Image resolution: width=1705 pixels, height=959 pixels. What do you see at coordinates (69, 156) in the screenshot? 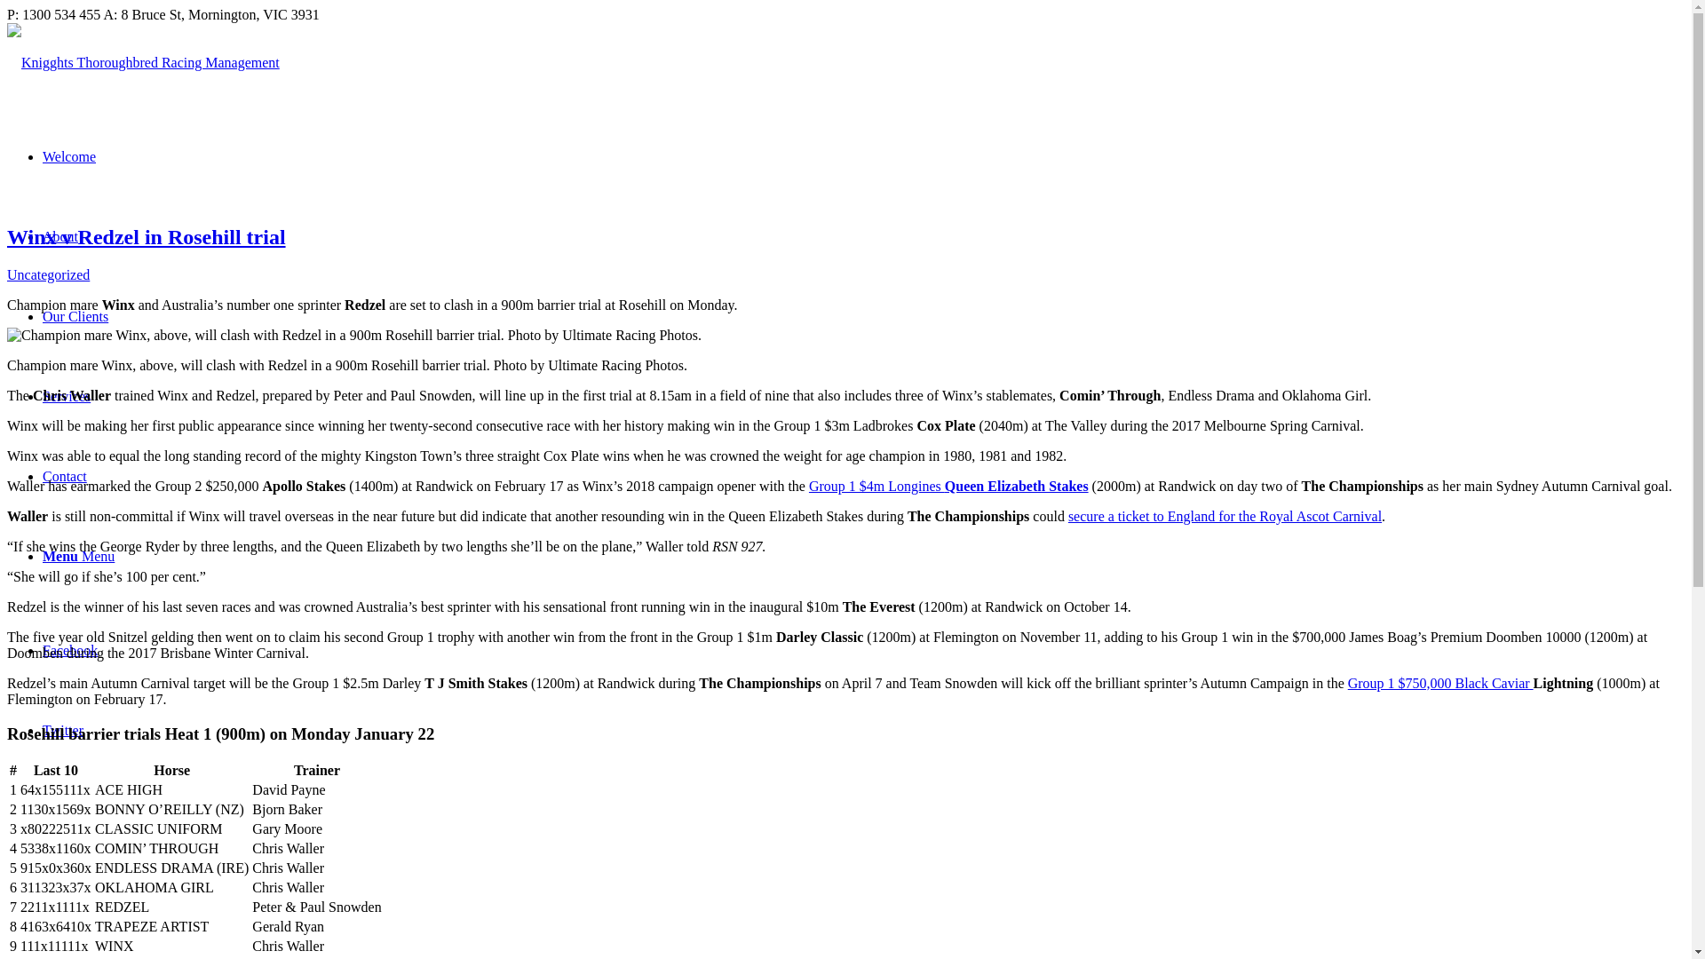
I see `Welcome` at bounding box center [69, 156].